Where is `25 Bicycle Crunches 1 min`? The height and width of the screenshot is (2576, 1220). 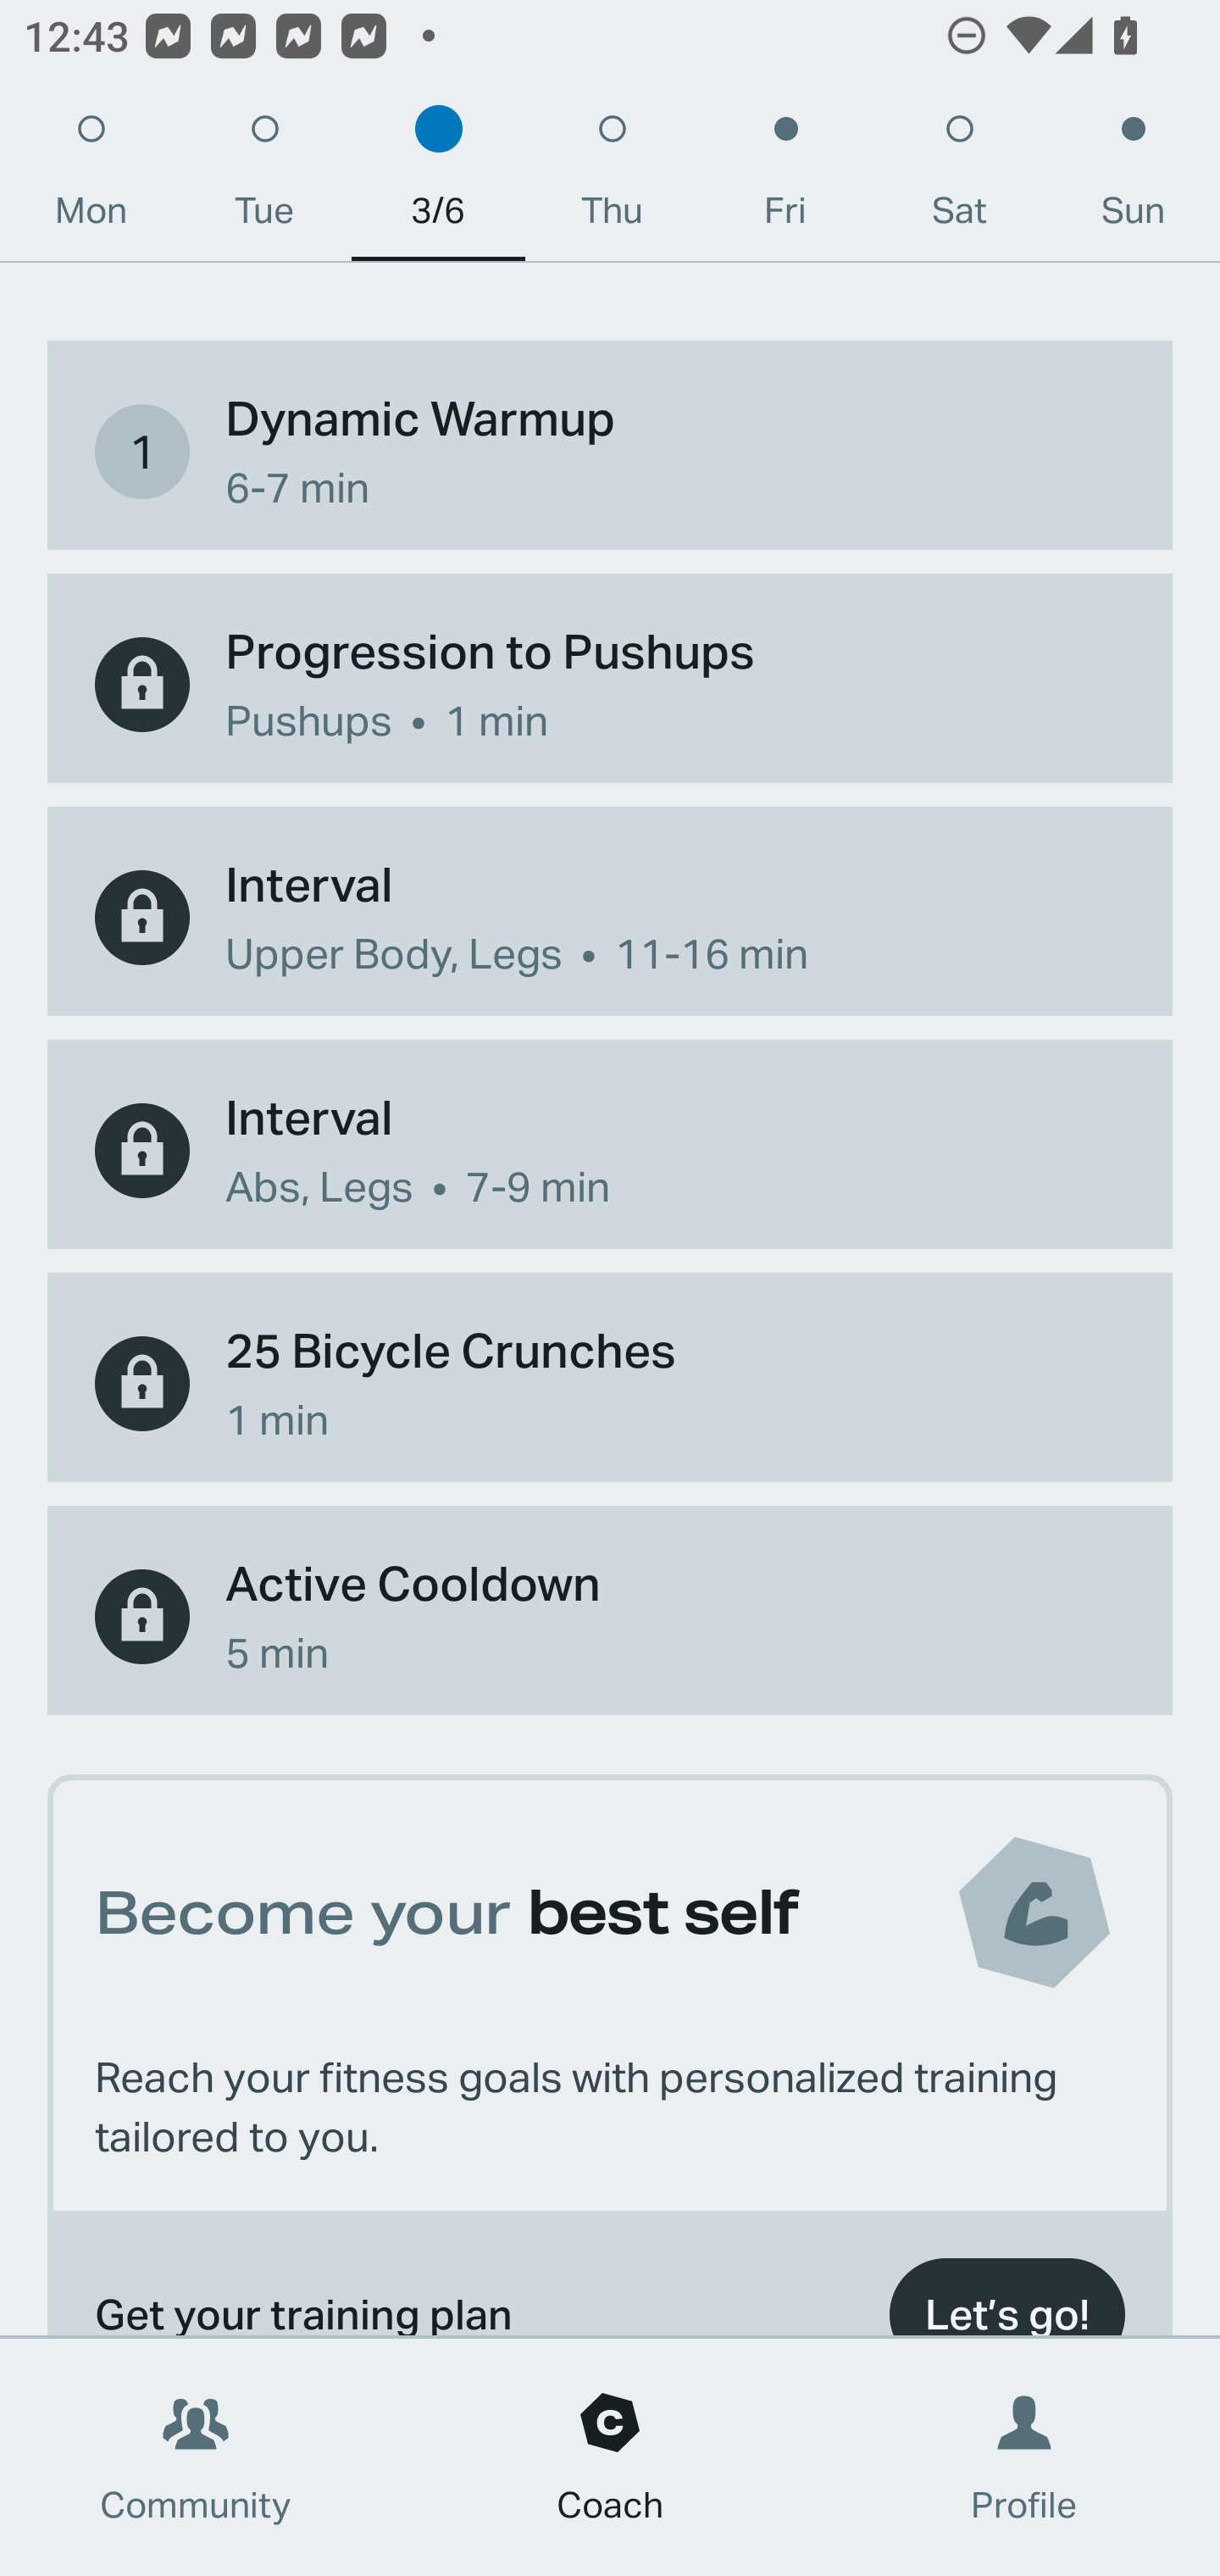 25 Bicycle Crunches 1 min is located at coordinates (610, 1385).